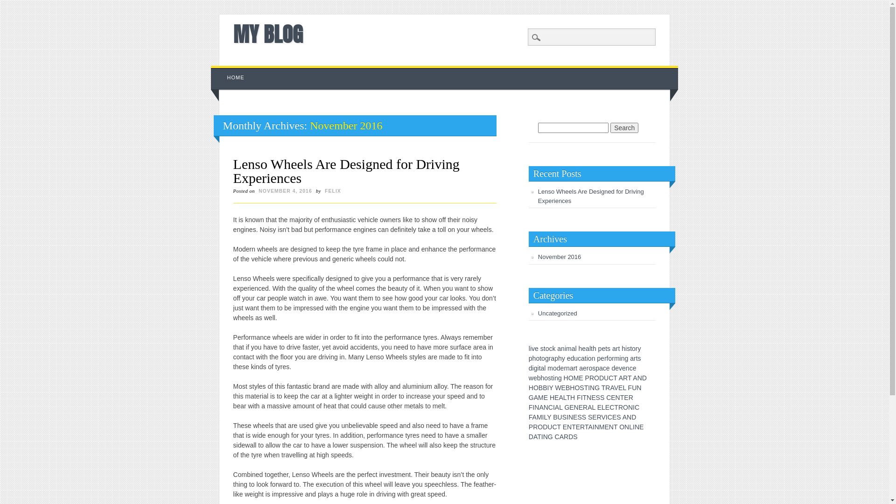  I want to click on r, so click(606, 358).